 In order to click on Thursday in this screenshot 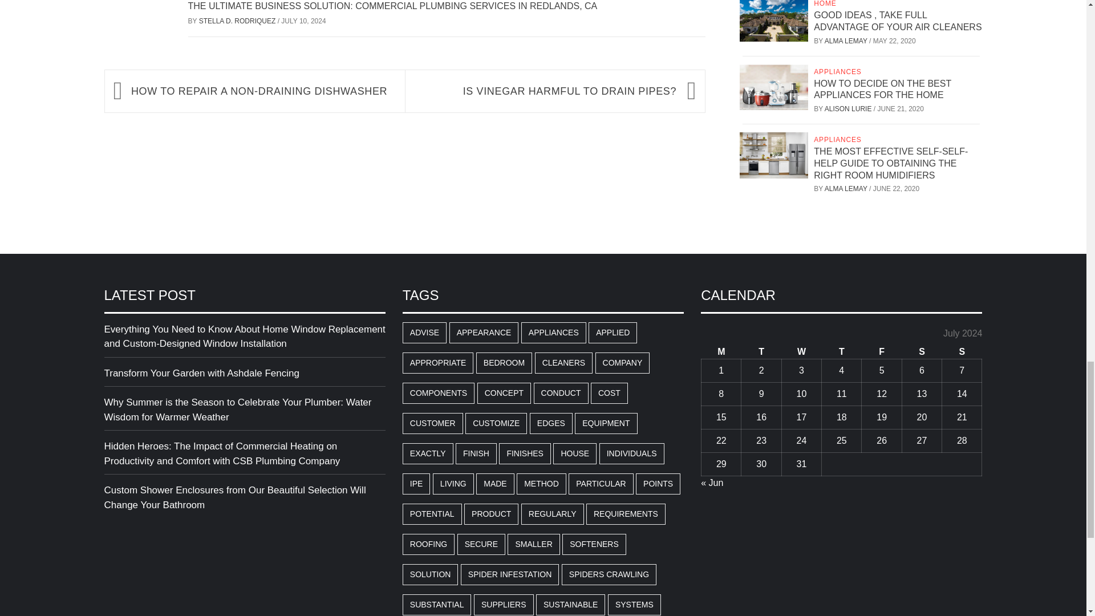, I will do `click(842, 351)`.